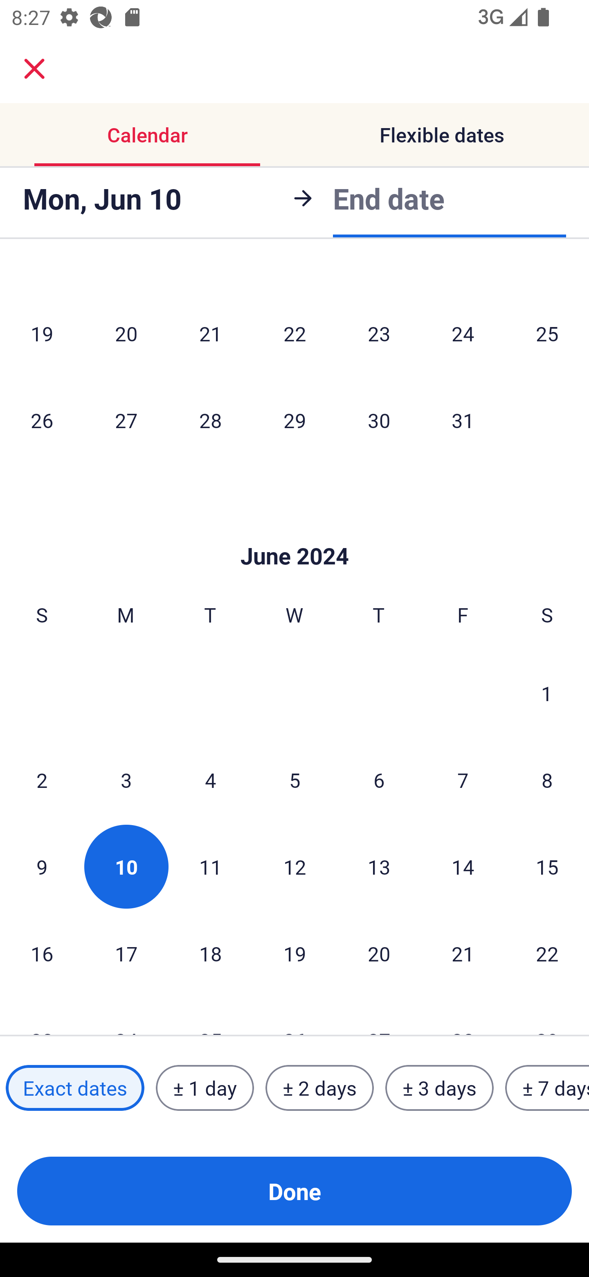  I want to click on 11 Tuesday, June 11, 2024, so click(210, 867).